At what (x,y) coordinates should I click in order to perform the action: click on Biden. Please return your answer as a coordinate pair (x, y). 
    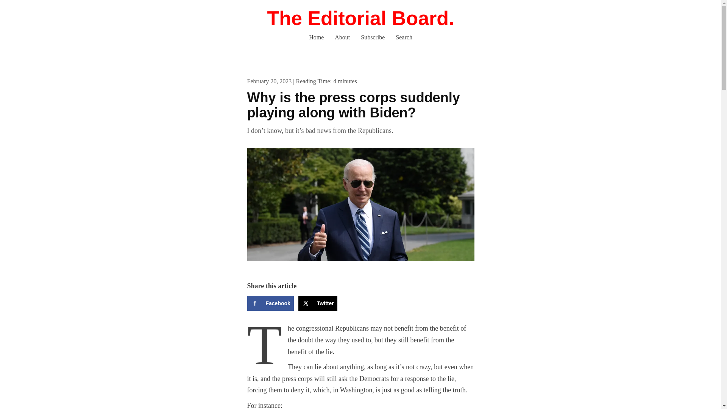
    Looking at the image, I should click on (360, 204).